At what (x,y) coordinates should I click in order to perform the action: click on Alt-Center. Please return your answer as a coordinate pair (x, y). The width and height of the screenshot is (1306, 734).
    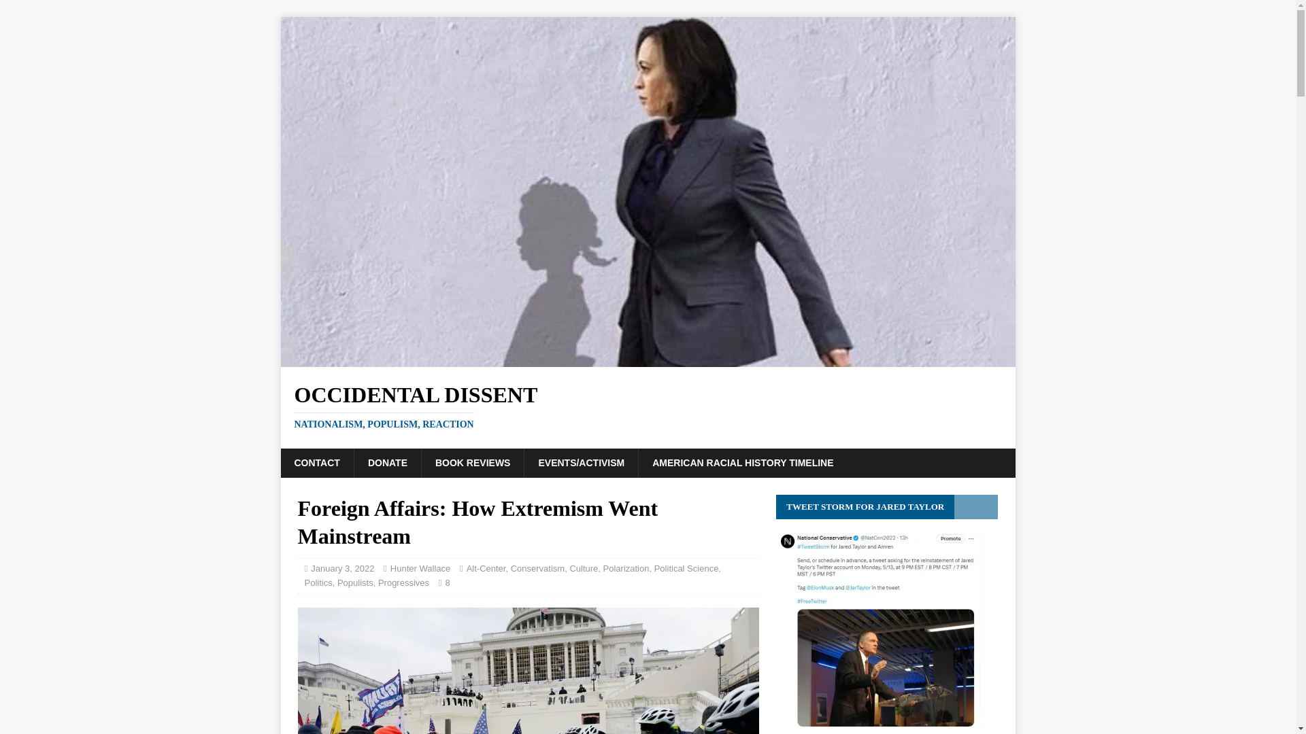
    Looking at the image, I should click on (486, 568).